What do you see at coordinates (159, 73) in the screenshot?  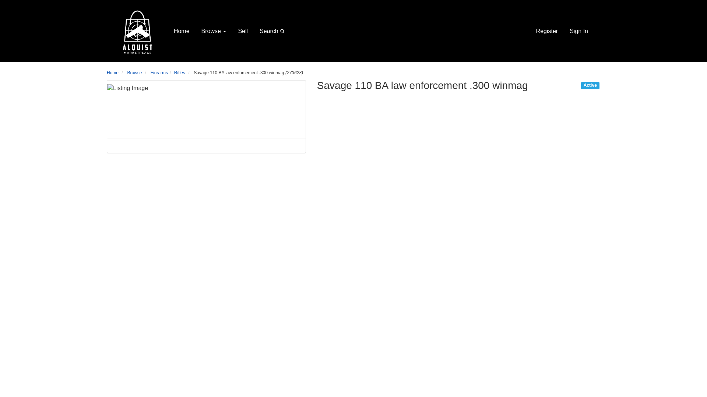 I see `Firearms` at bounding box center [159, 73].